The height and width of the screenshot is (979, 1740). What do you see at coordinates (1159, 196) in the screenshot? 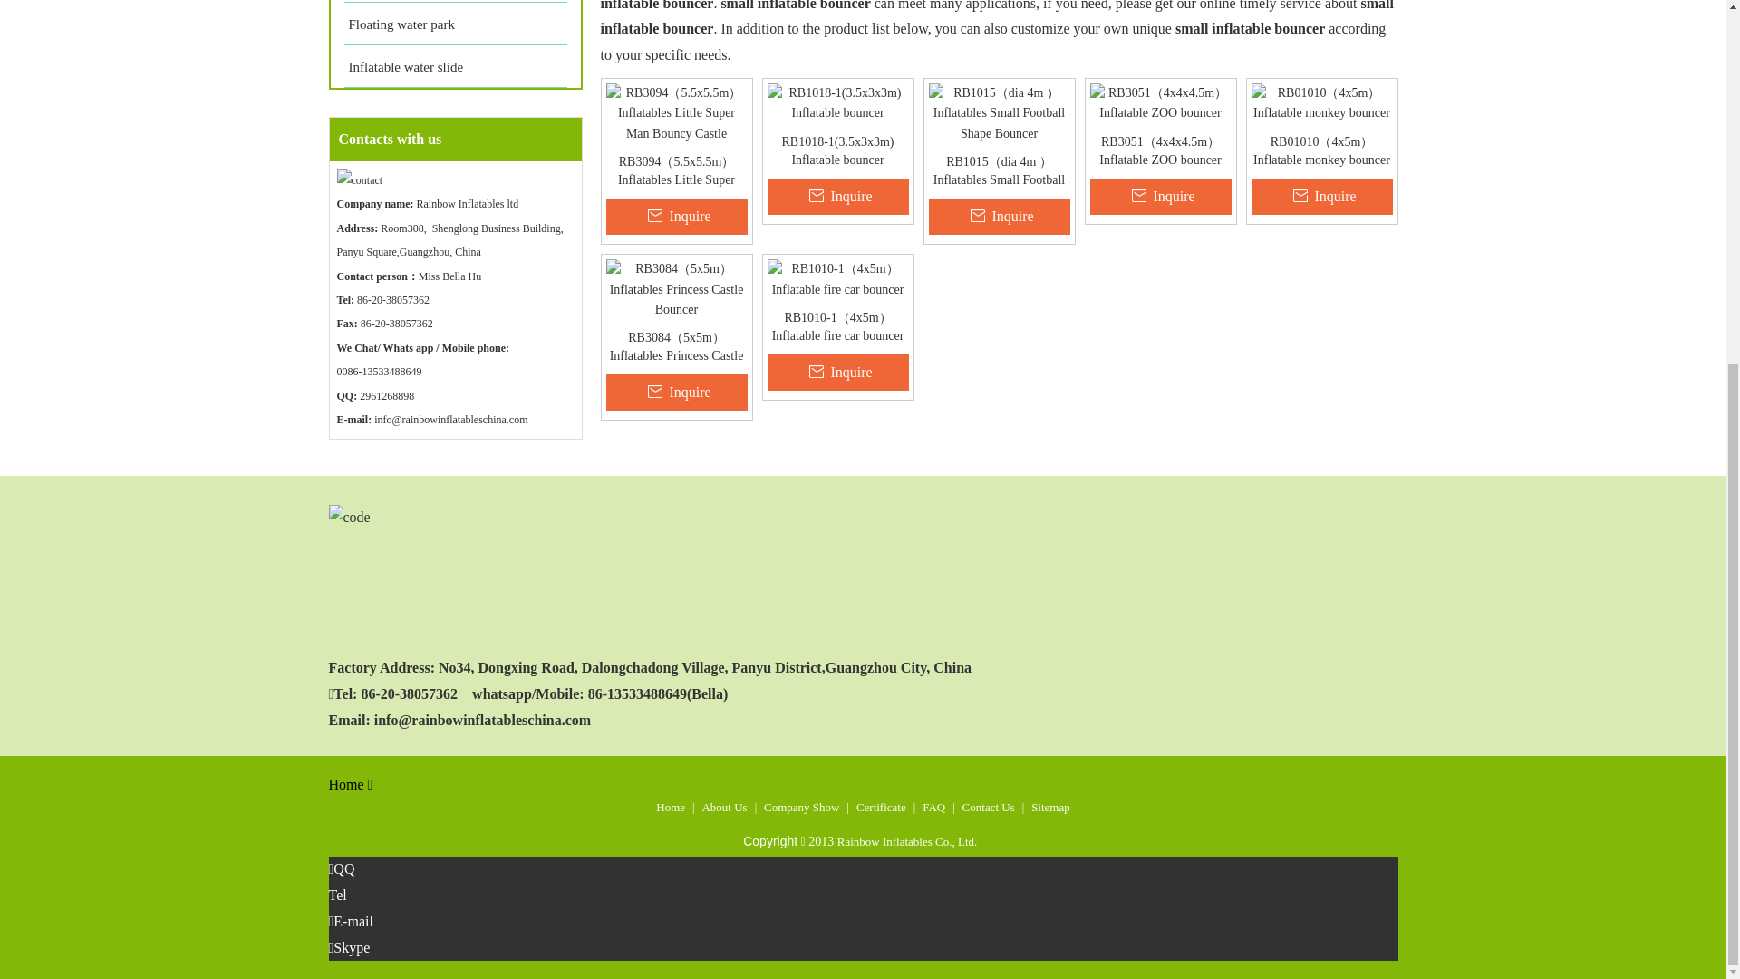
I see `Inquire` at bounding box center [1159, 196].